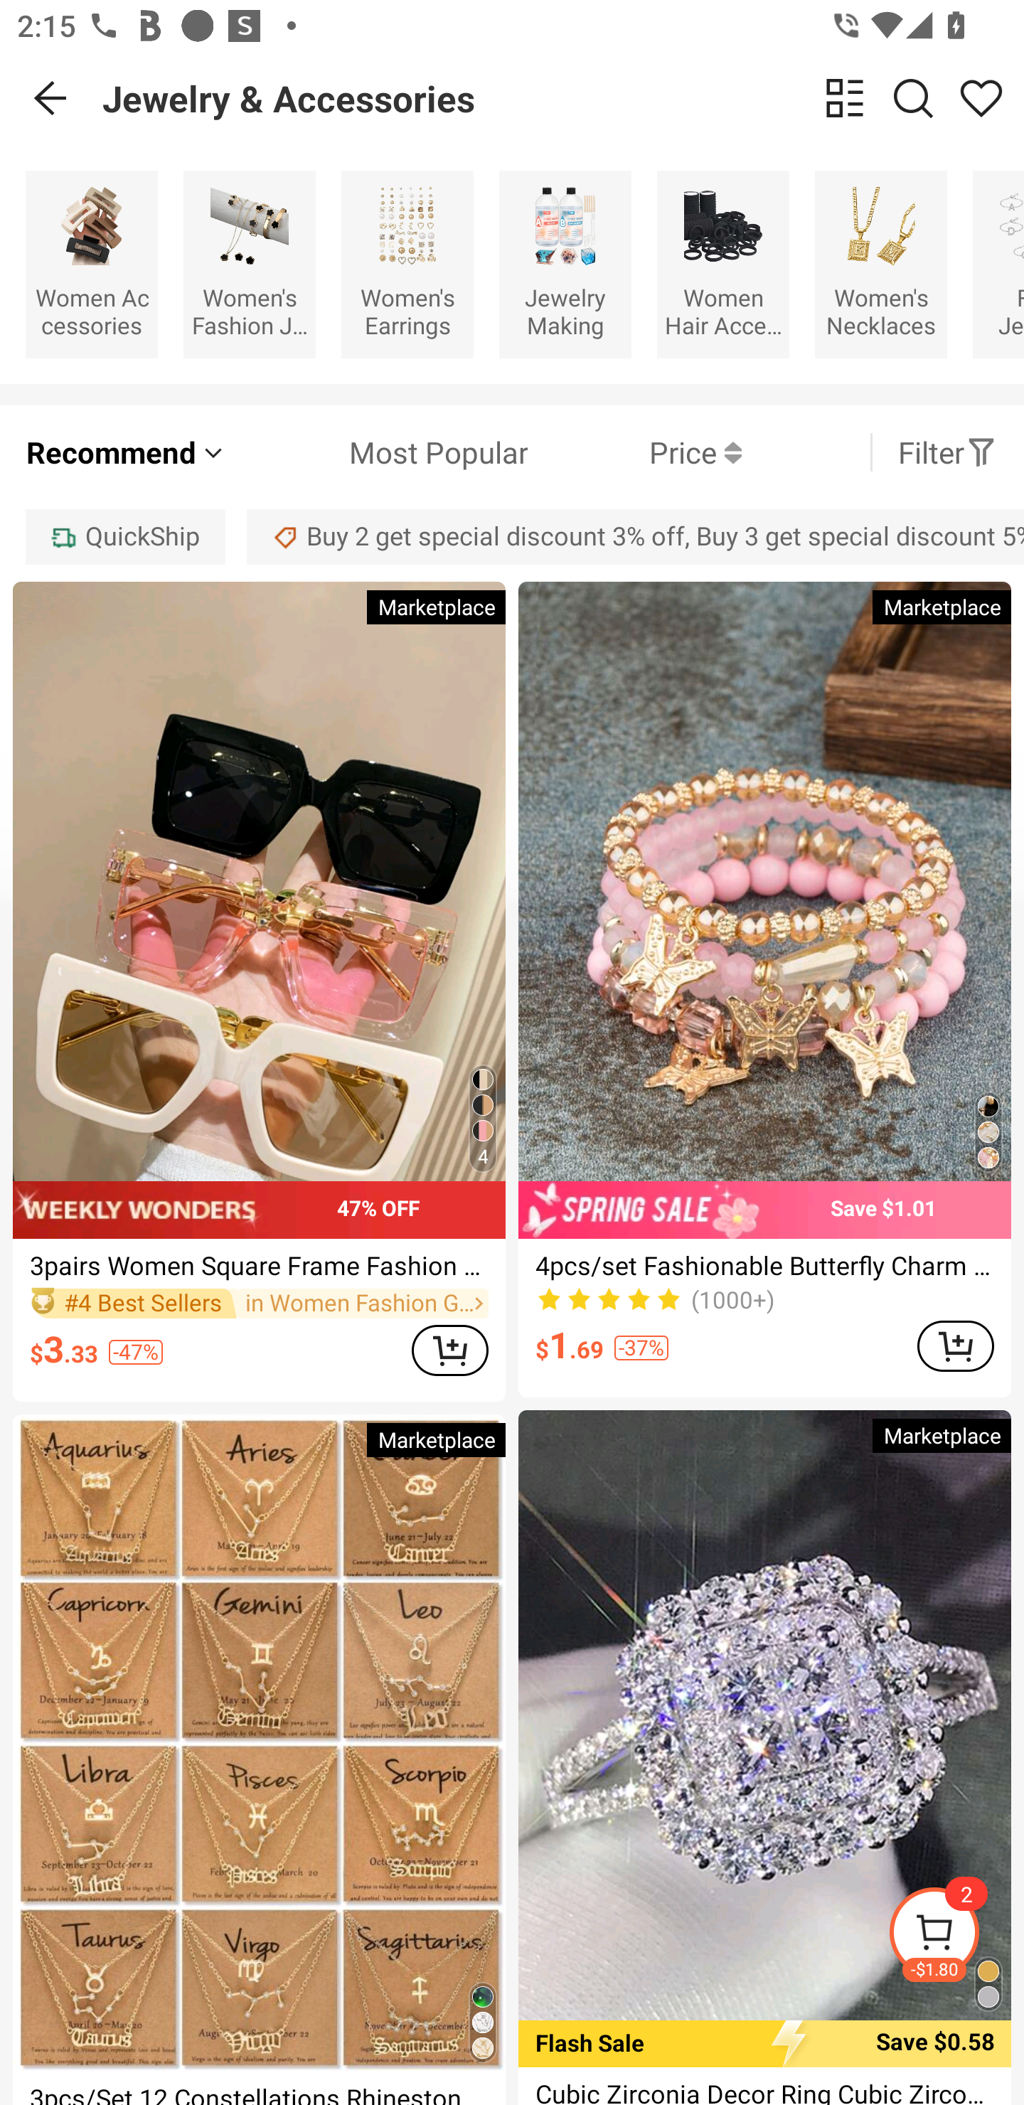 This screenshot has width=1024, height=2105. Describe the element at coordinates (881, 264) in the screenshot. I see `Women's Necklaces` at that location.